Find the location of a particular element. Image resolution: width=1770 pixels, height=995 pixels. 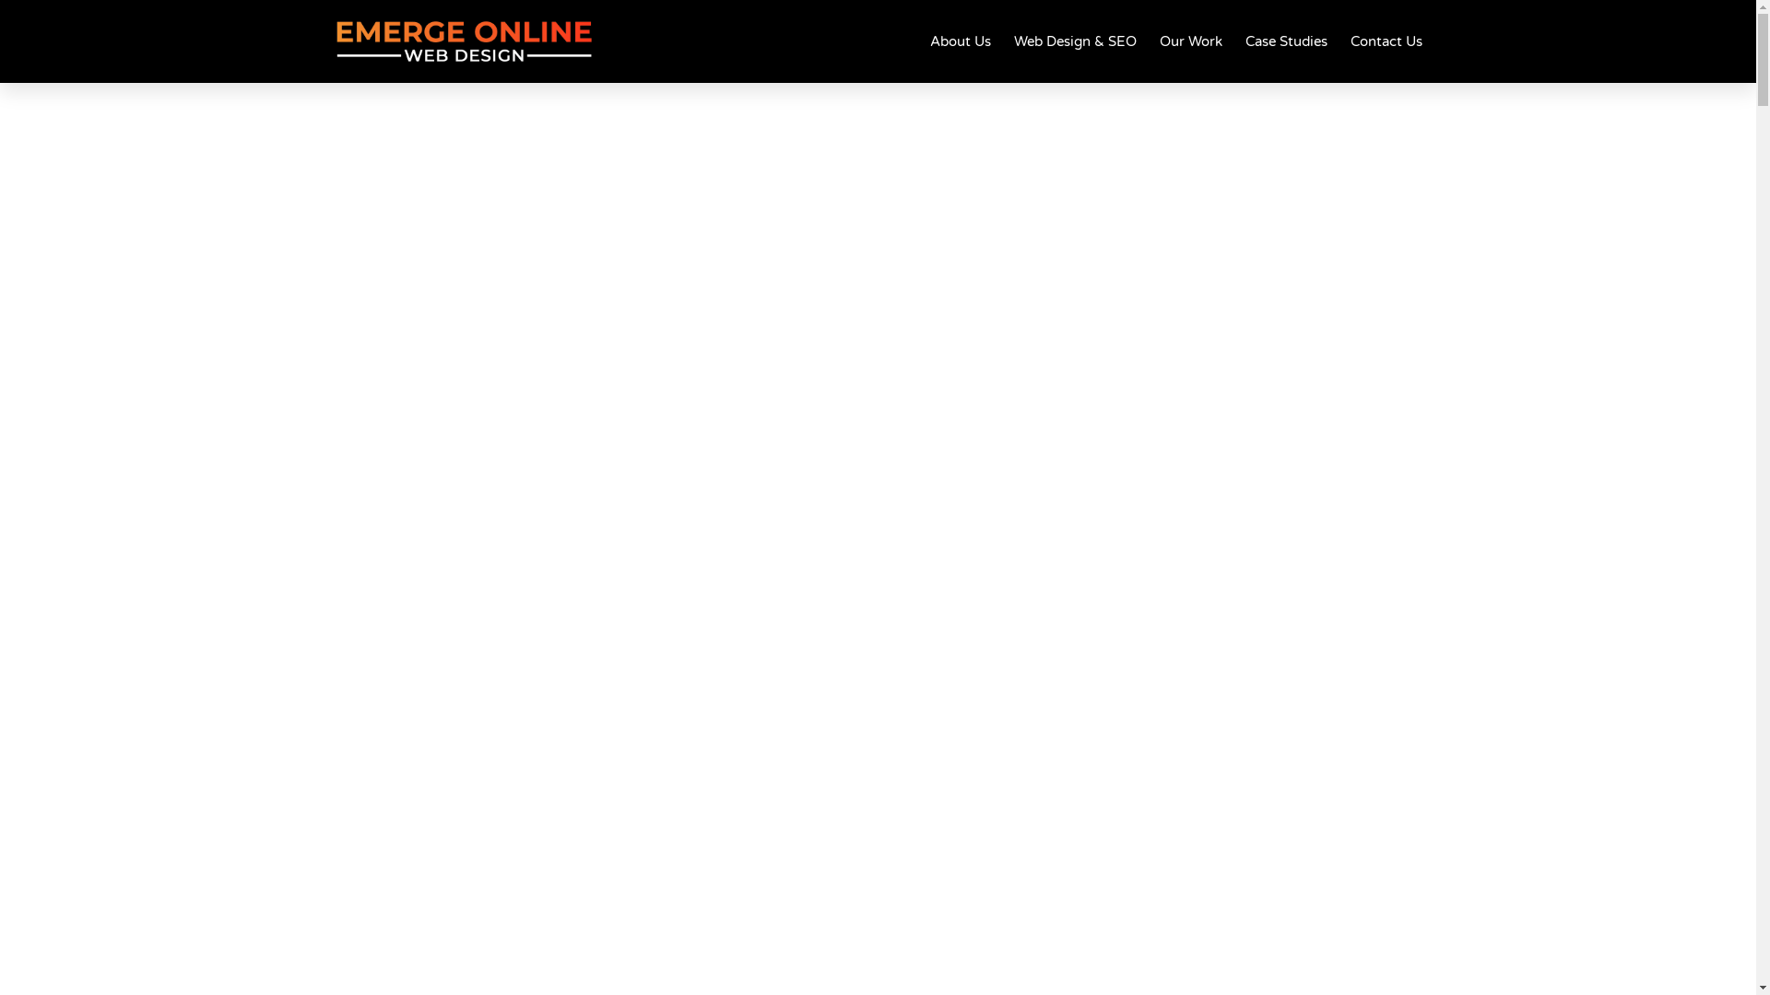

Web Design & SEO is located at coordinates (1075, 41).